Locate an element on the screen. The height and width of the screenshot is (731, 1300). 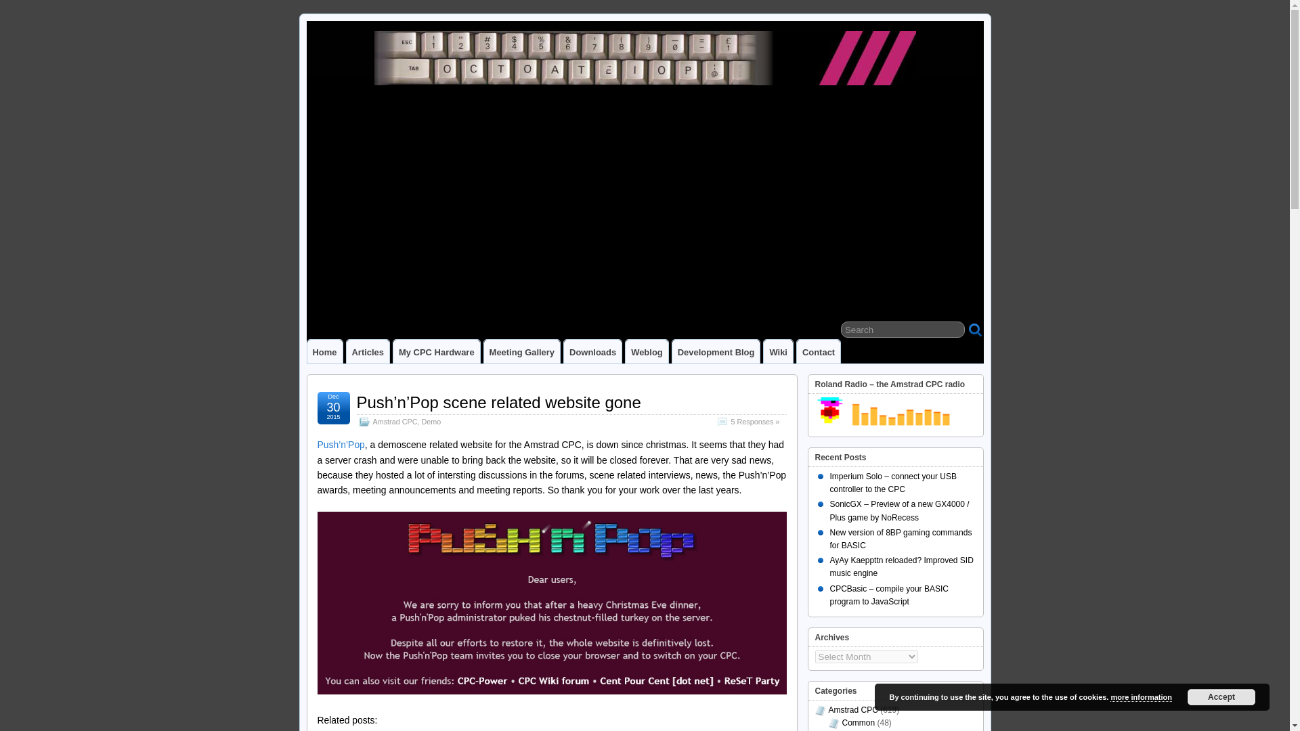
Wiki is located at coordinates (779, 351).